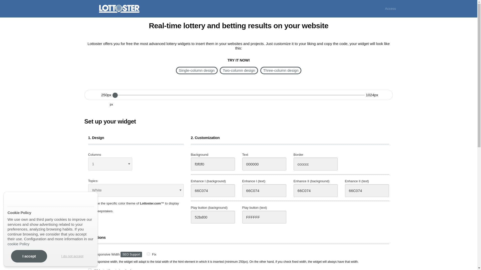 The image size is (481, 270). Describe the element at coordinates (367, 190) in the screenshot. I see `66C074` at that location.